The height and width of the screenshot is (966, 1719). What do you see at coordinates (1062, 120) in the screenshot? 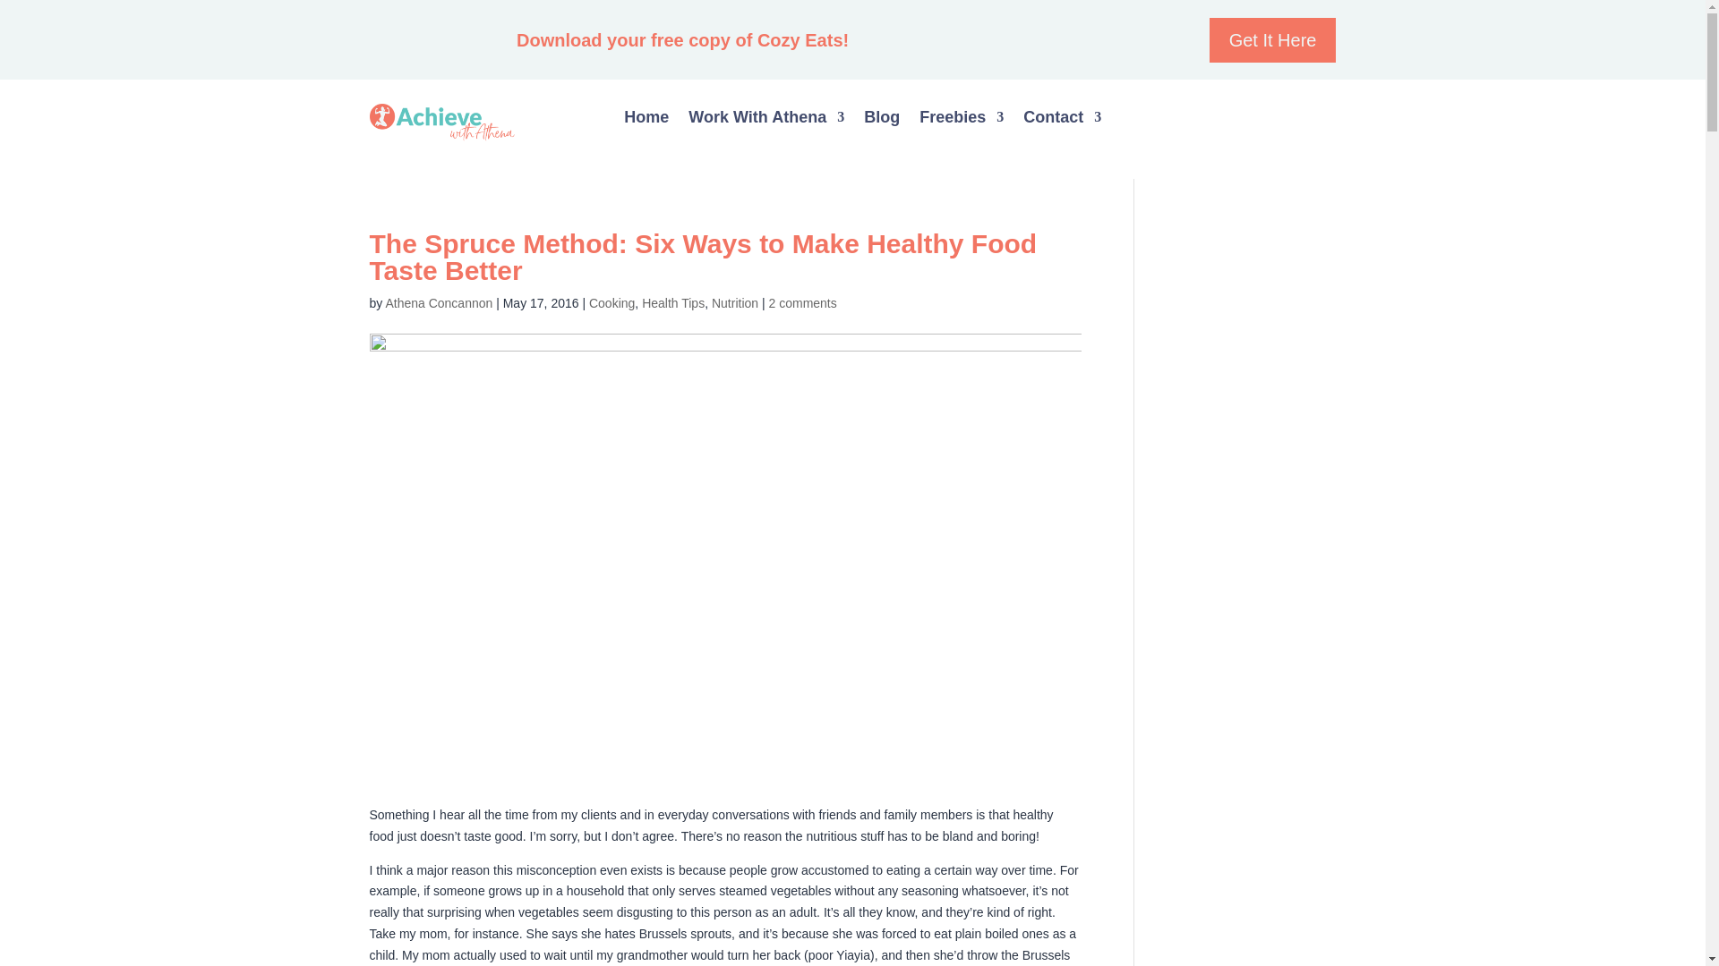
I see `Contact` at bounding box center [1062, 120].